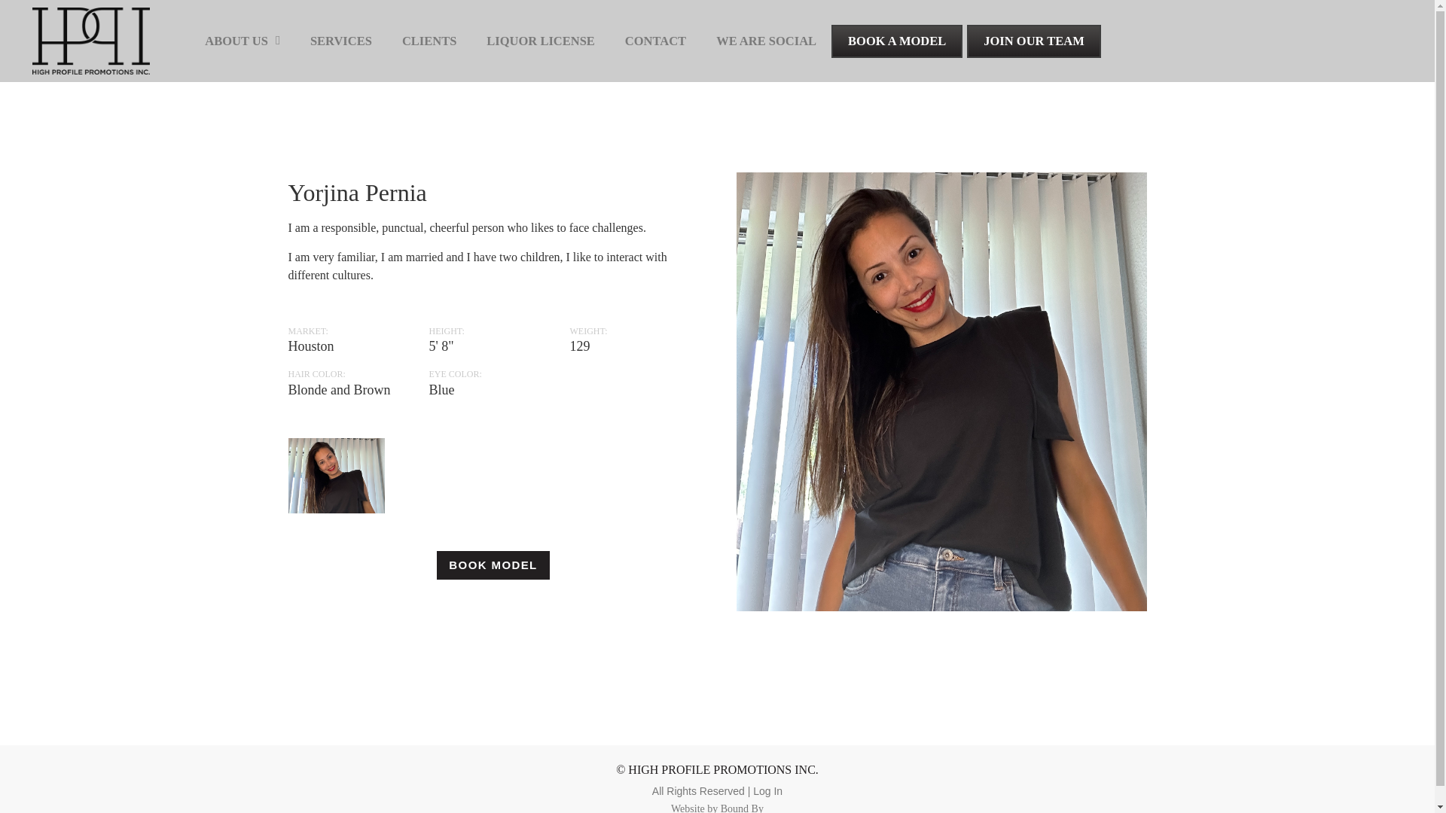 This screenshot has height=813, width=1446. What do you see at coordinates (242, 41) in the screenshot?
I see `ABOUT US` at bounding box center [242, 41].